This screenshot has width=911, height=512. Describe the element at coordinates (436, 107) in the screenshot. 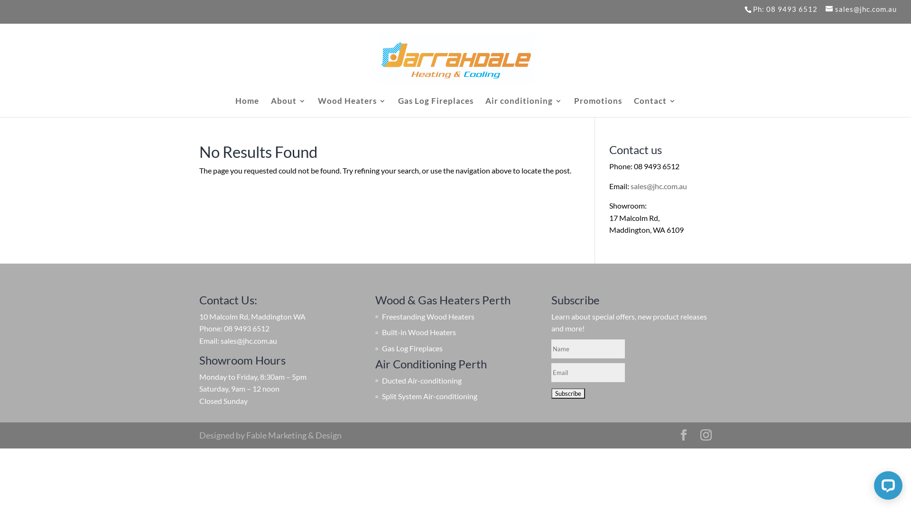

I see `Gas Log Fireplaces` at that location.